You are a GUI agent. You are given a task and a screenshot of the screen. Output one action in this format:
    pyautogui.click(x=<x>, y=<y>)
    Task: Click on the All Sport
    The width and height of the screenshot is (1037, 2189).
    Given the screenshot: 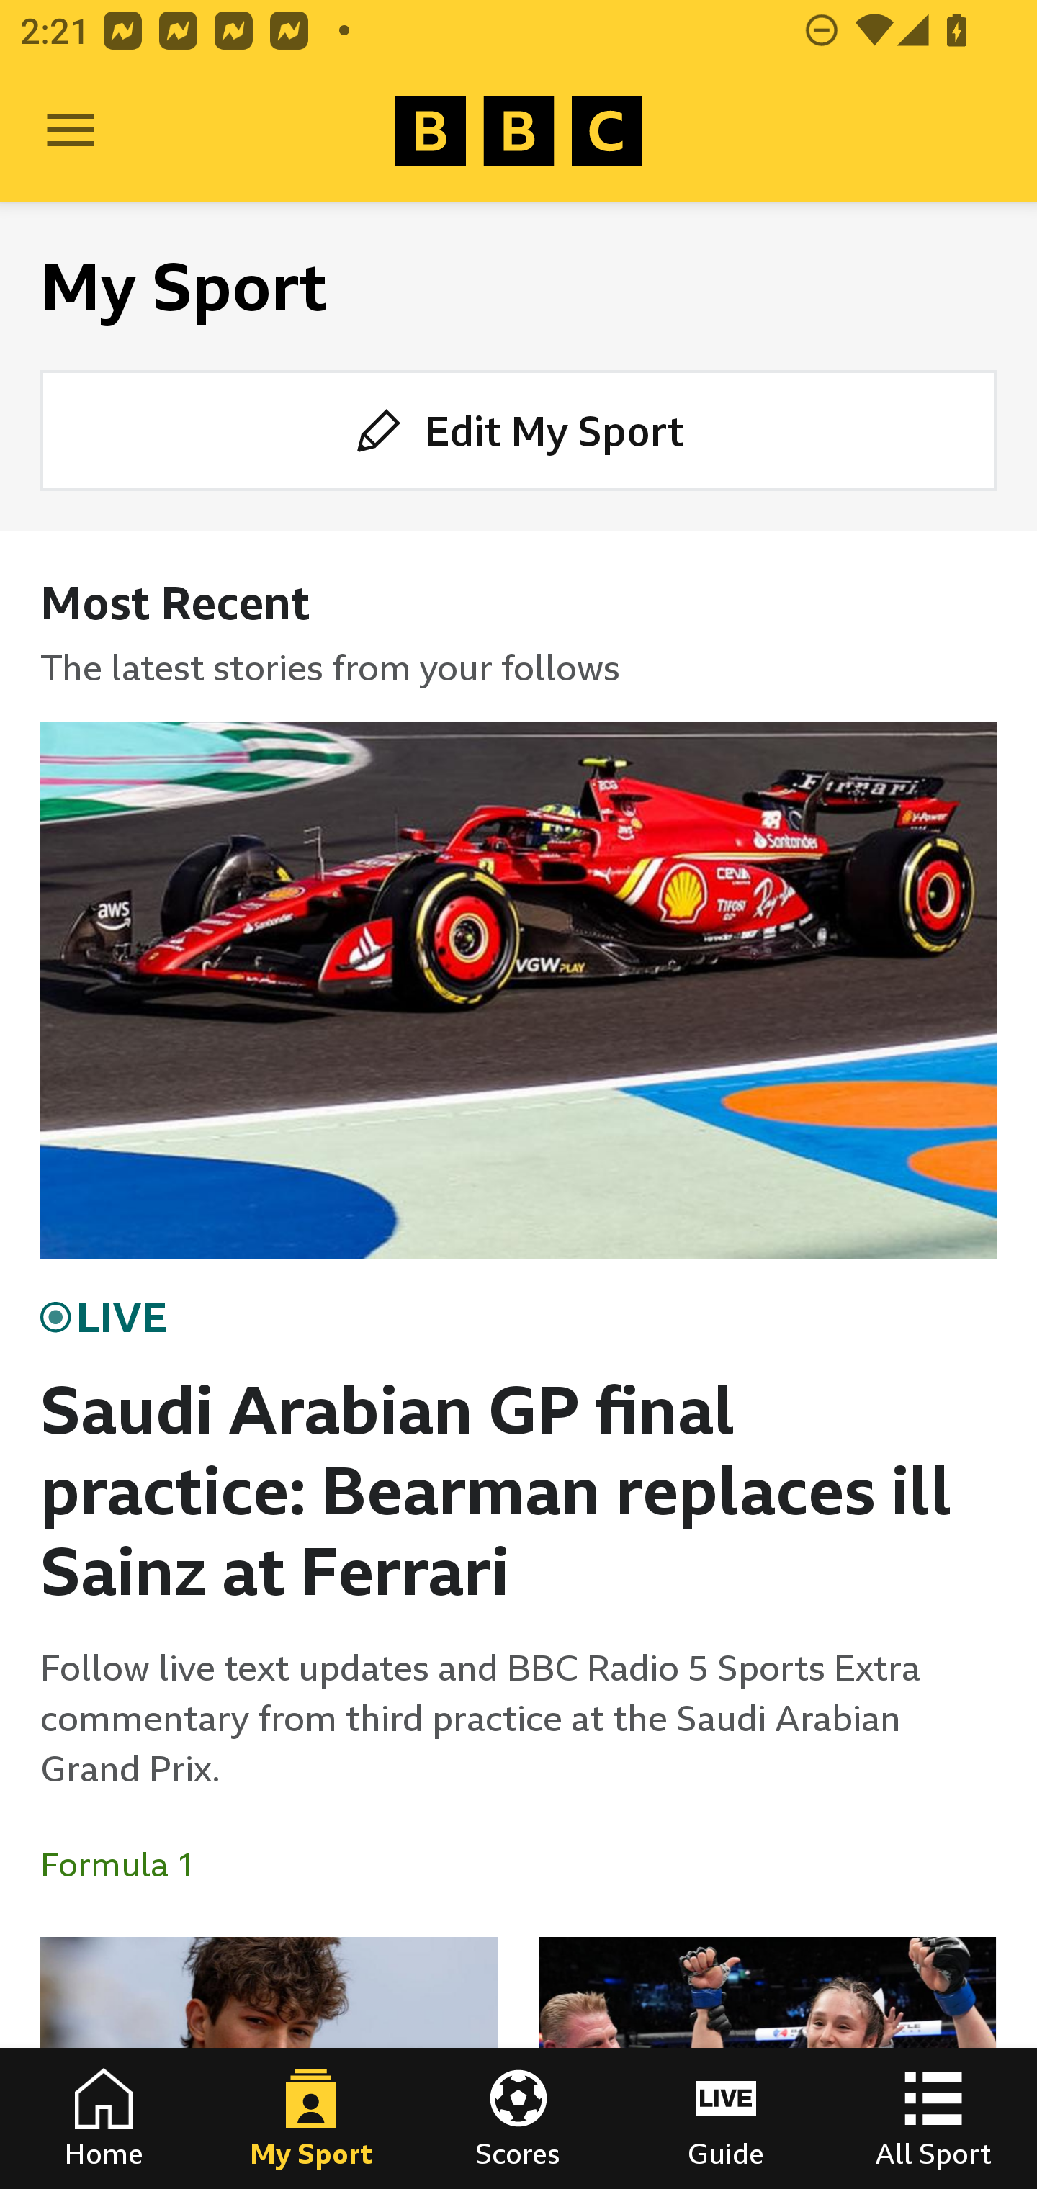 What is the action you would take?
    pyautogui.click(x=933, y=2118)
    